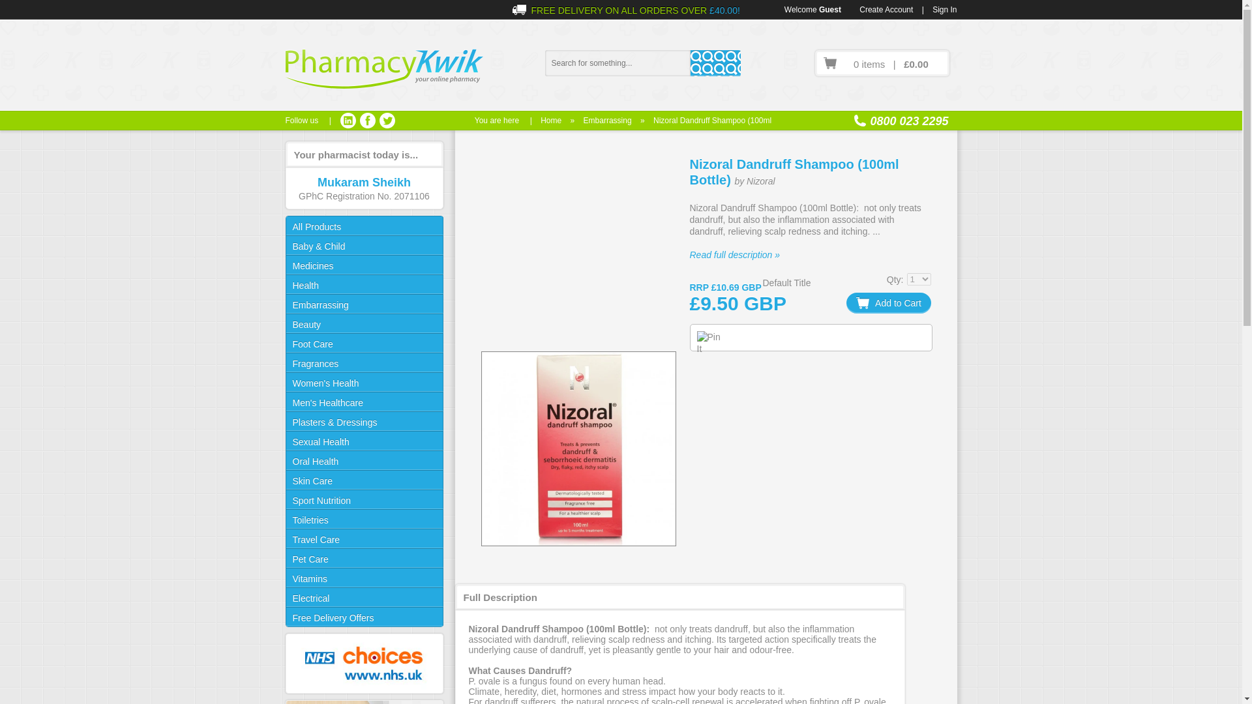 This screenshot has height=704, width=1252. I want to click on Guest, so click(829, 9).